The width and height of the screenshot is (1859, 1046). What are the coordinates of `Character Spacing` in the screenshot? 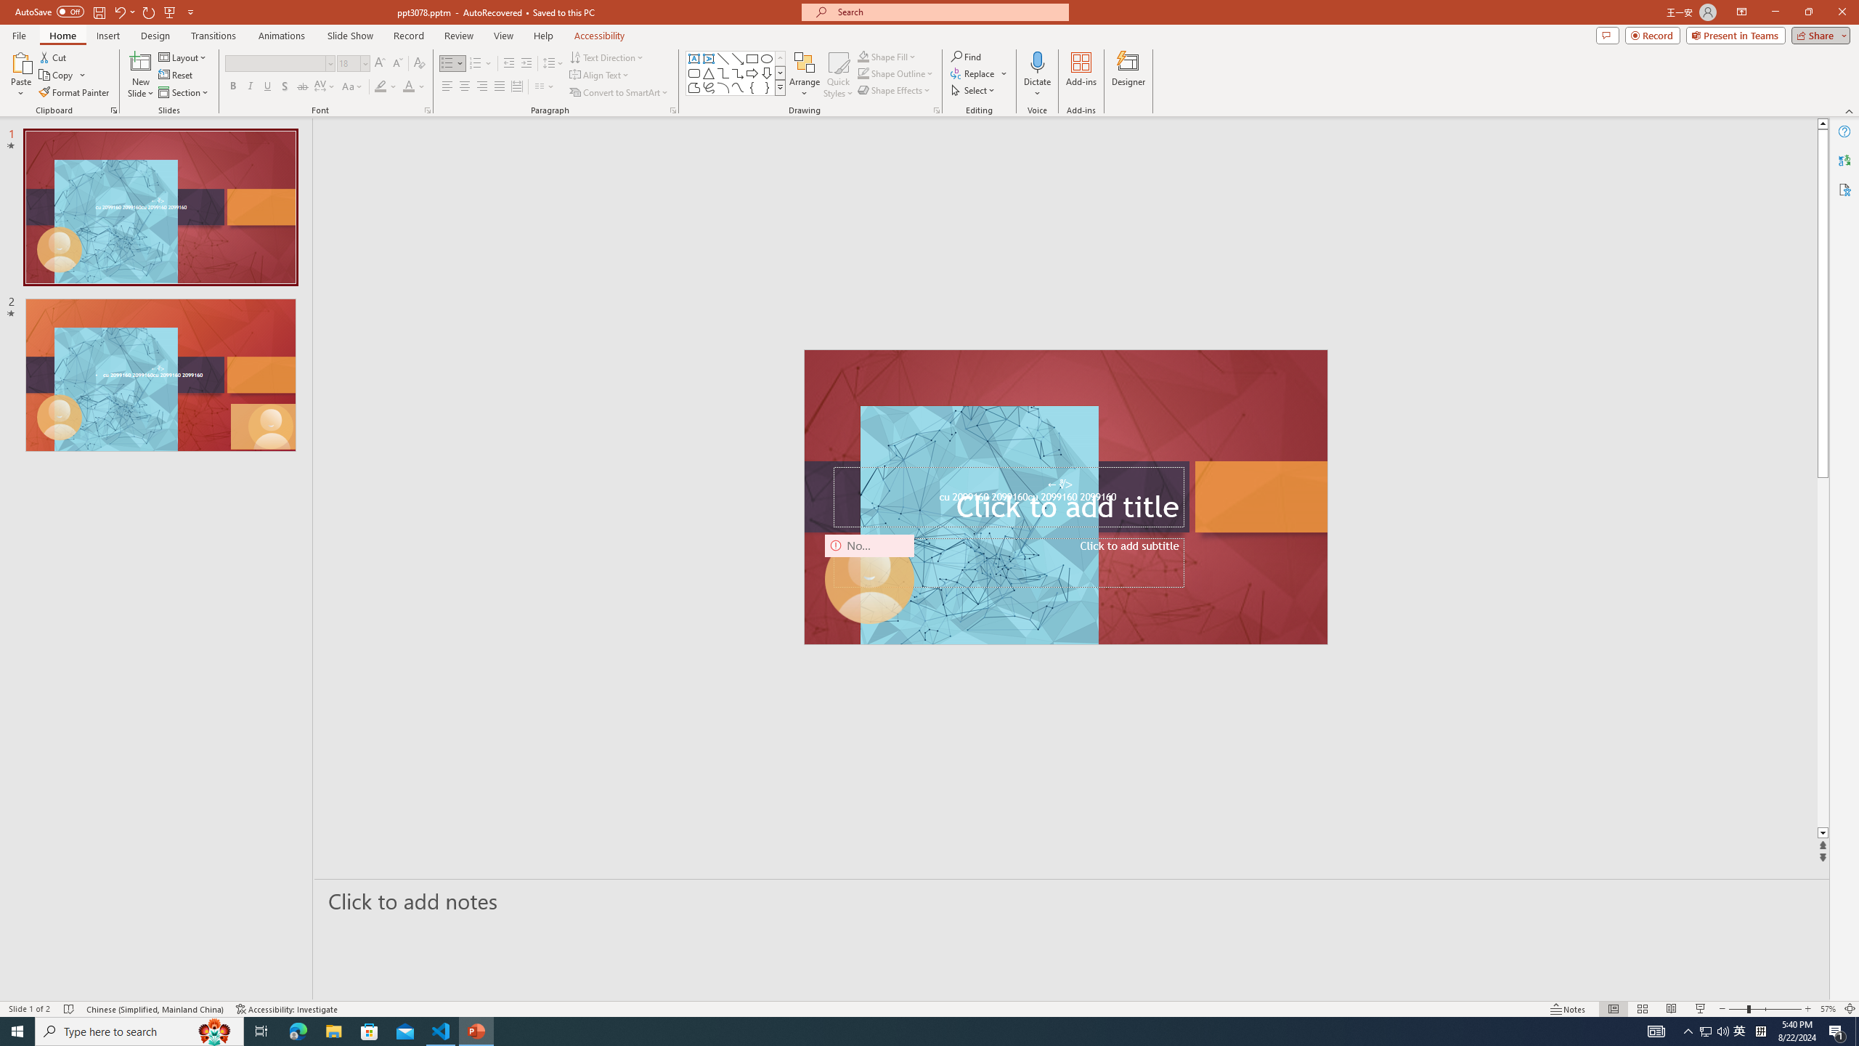 It's located at (325, 87).